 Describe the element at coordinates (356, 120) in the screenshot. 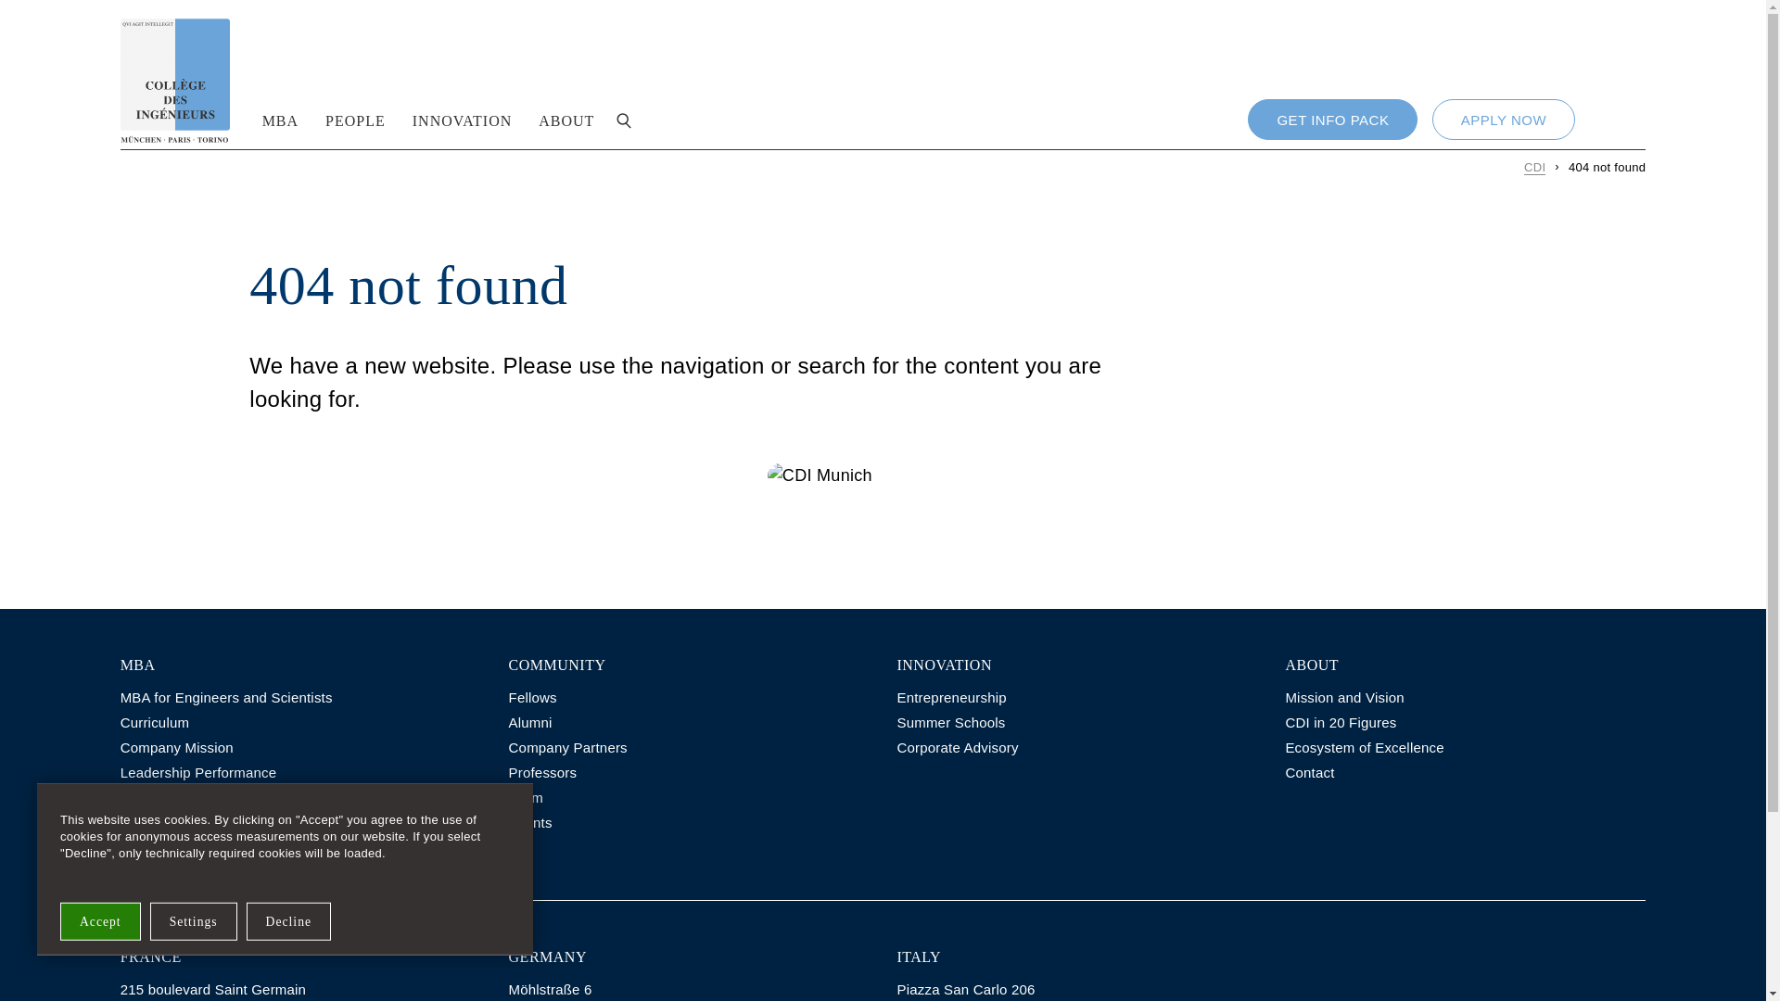

I see `PEOPLE` at that location.